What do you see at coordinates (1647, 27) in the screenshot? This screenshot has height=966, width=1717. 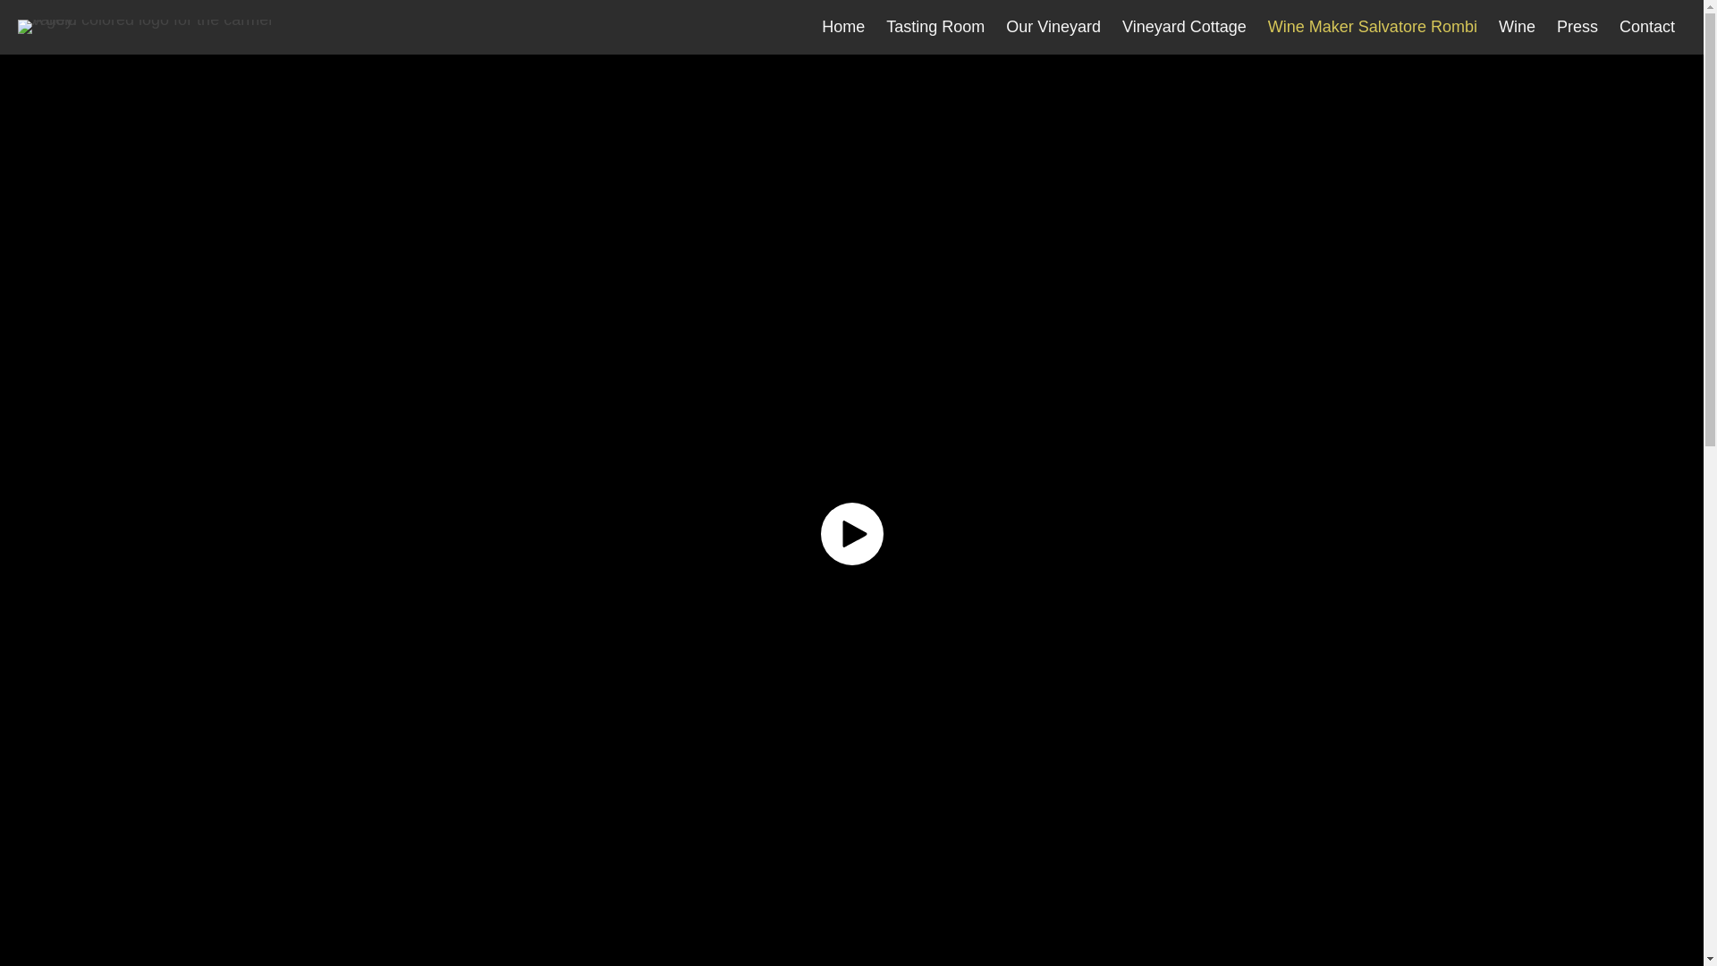 I see `Contact` at bounding box center [1647, 27].